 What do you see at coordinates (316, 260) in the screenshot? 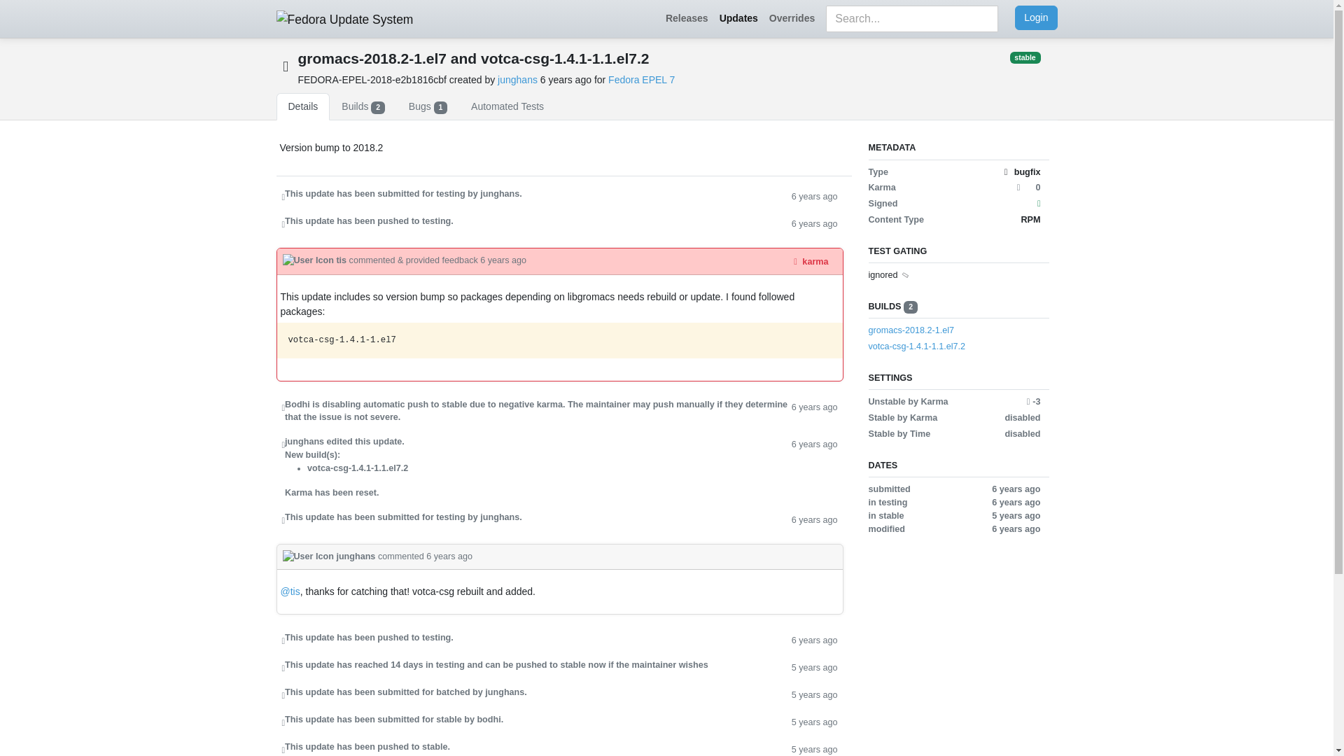
I see `tis` at bounding box center [316, 260].